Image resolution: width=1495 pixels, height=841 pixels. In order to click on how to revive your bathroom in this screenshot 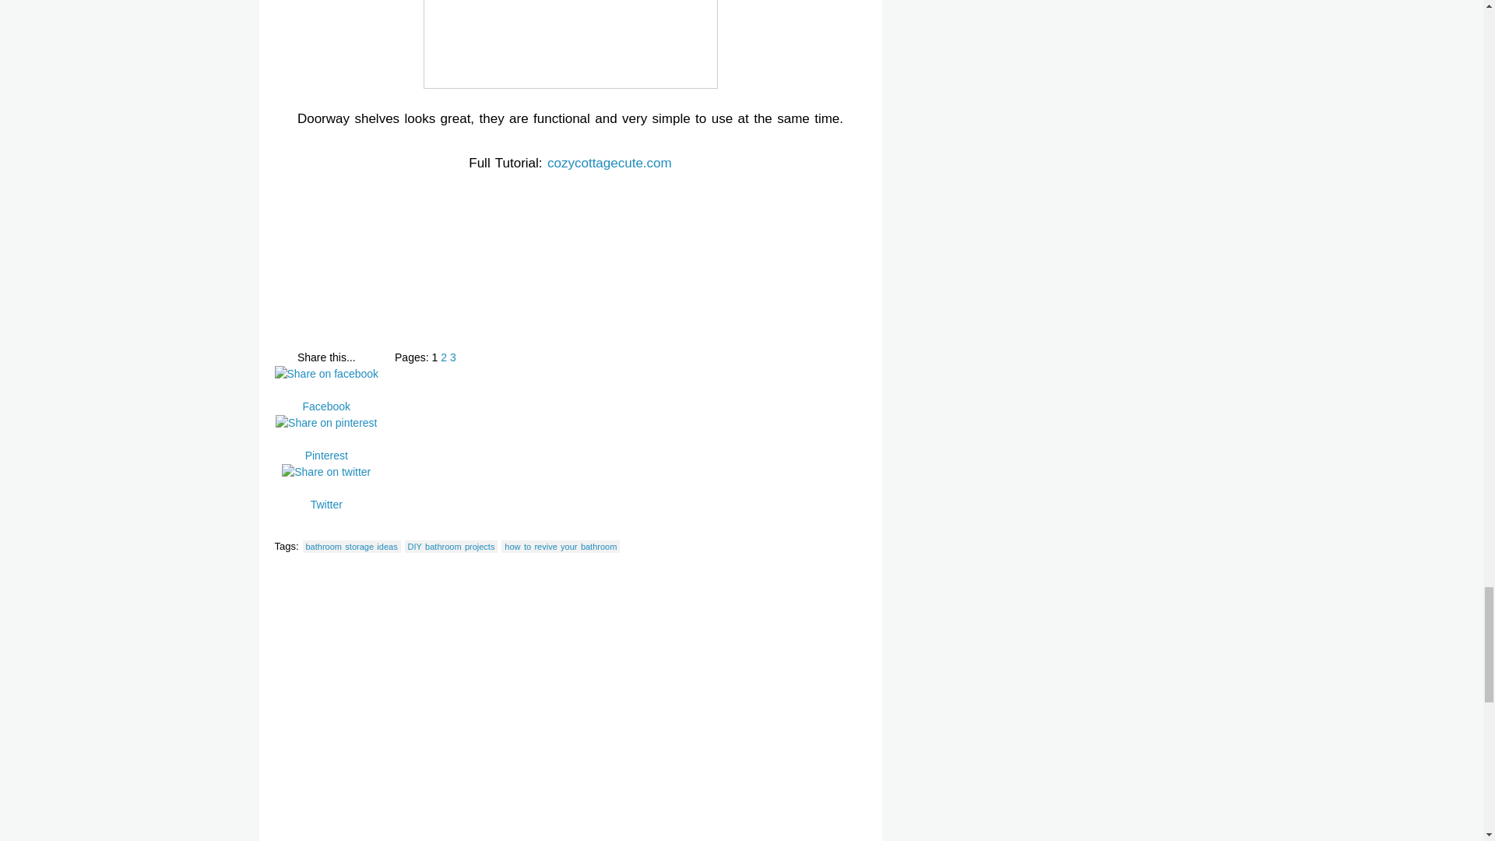, I will do `click(561, 547)`.